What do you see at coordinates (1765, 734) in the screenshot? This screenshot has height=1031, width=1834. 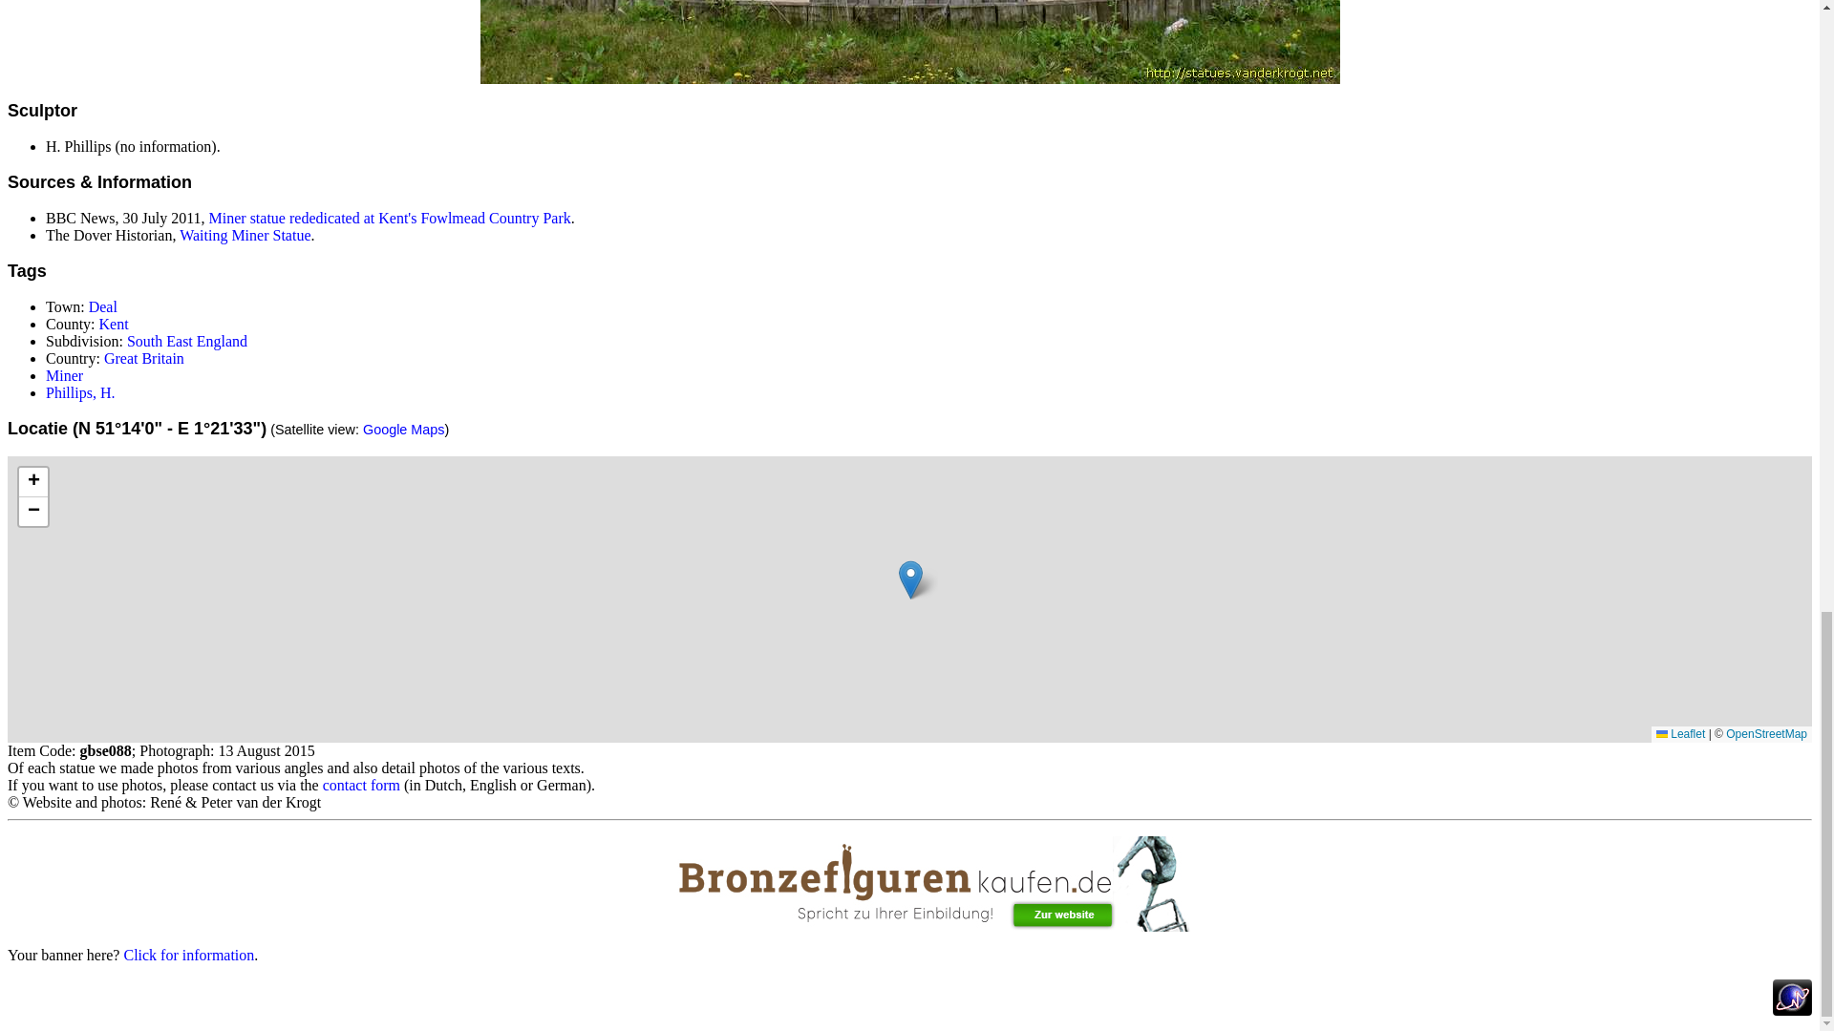 I see `OpenStreetMap` at bounding box center [1765, 734].